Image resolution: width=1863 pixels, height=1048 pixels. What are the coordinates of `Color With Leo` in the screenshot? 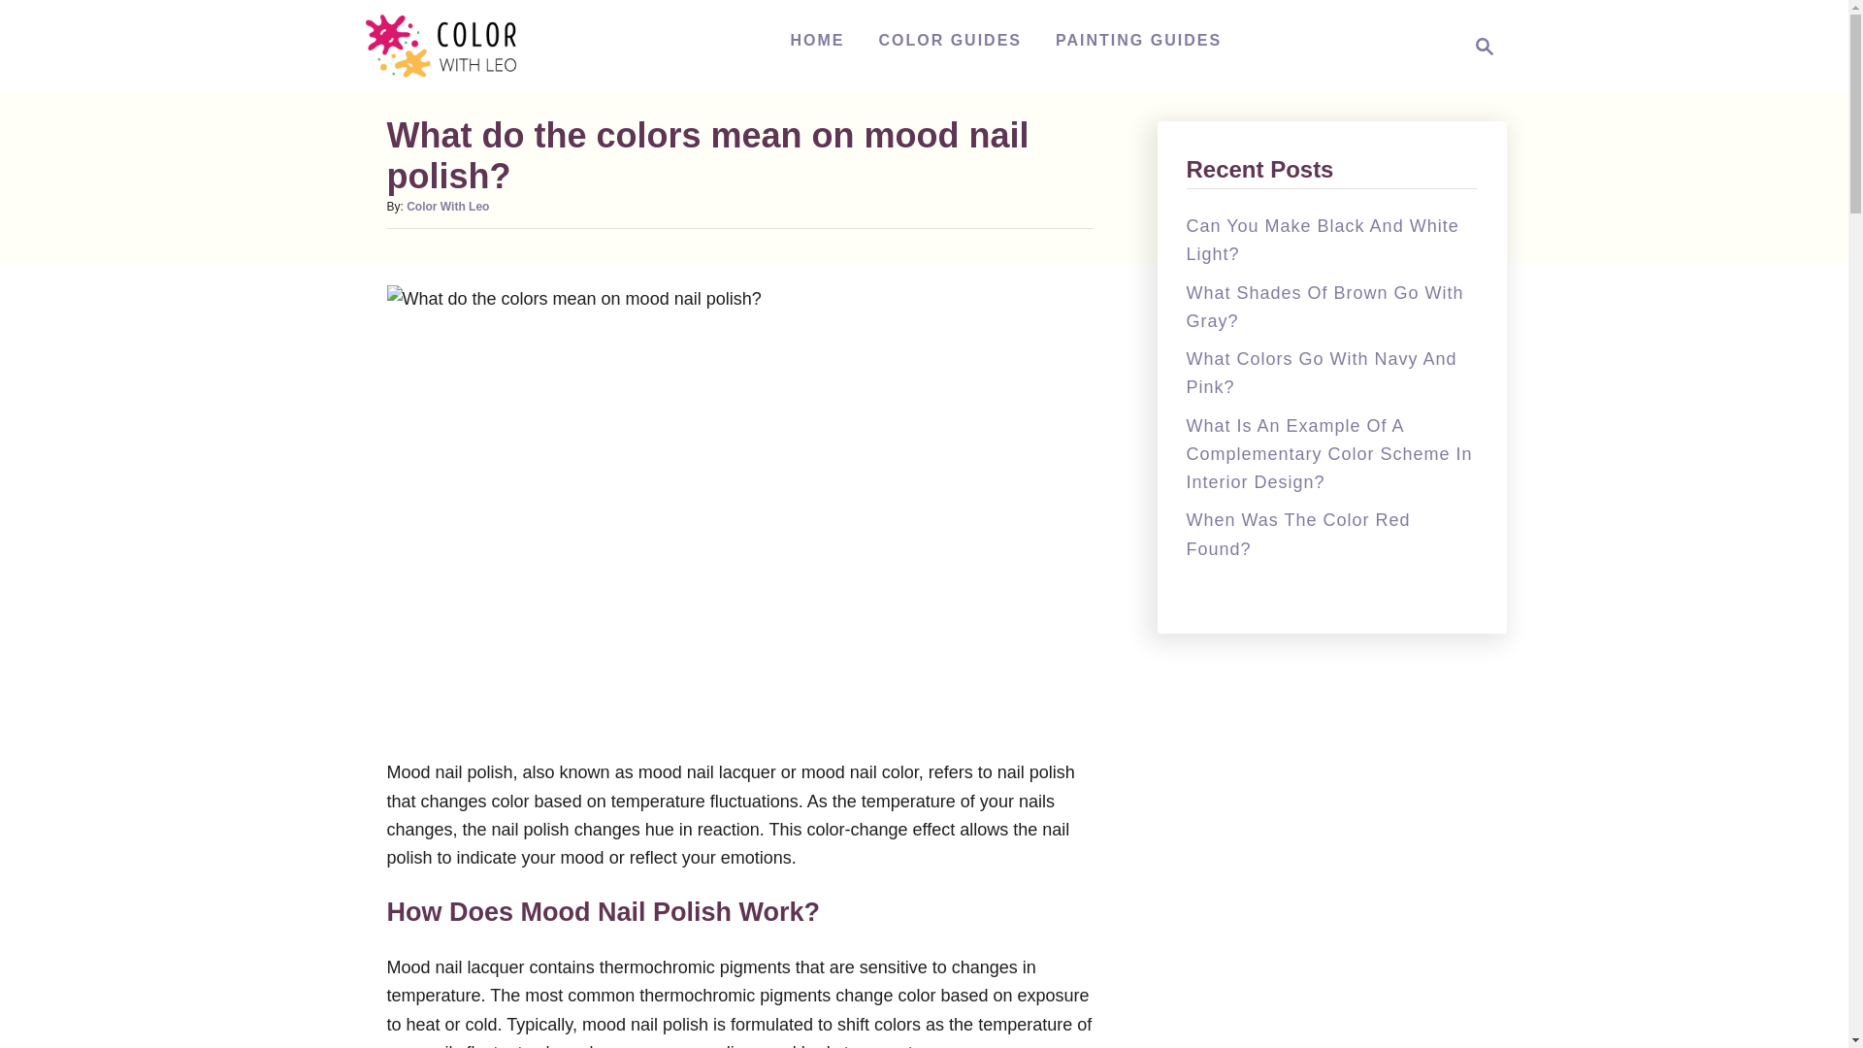 It's located at (452, 46).